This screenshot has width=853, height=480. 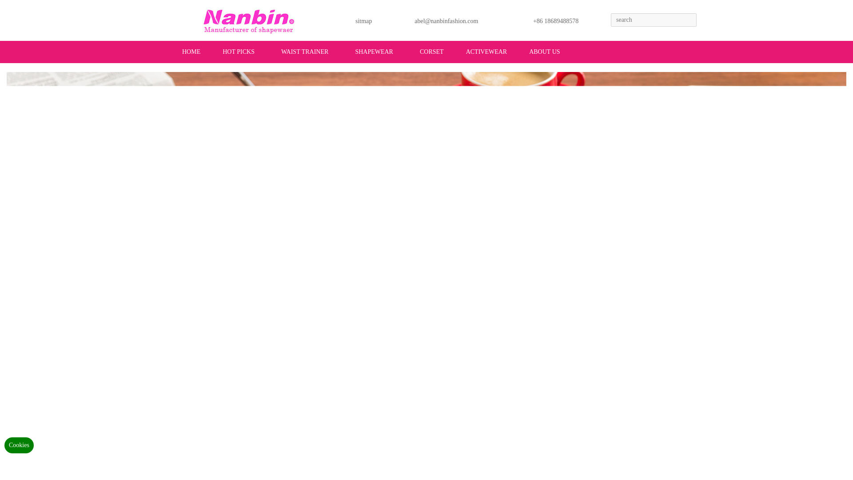 I want to click on CORSET, so click(x=432, y=52).